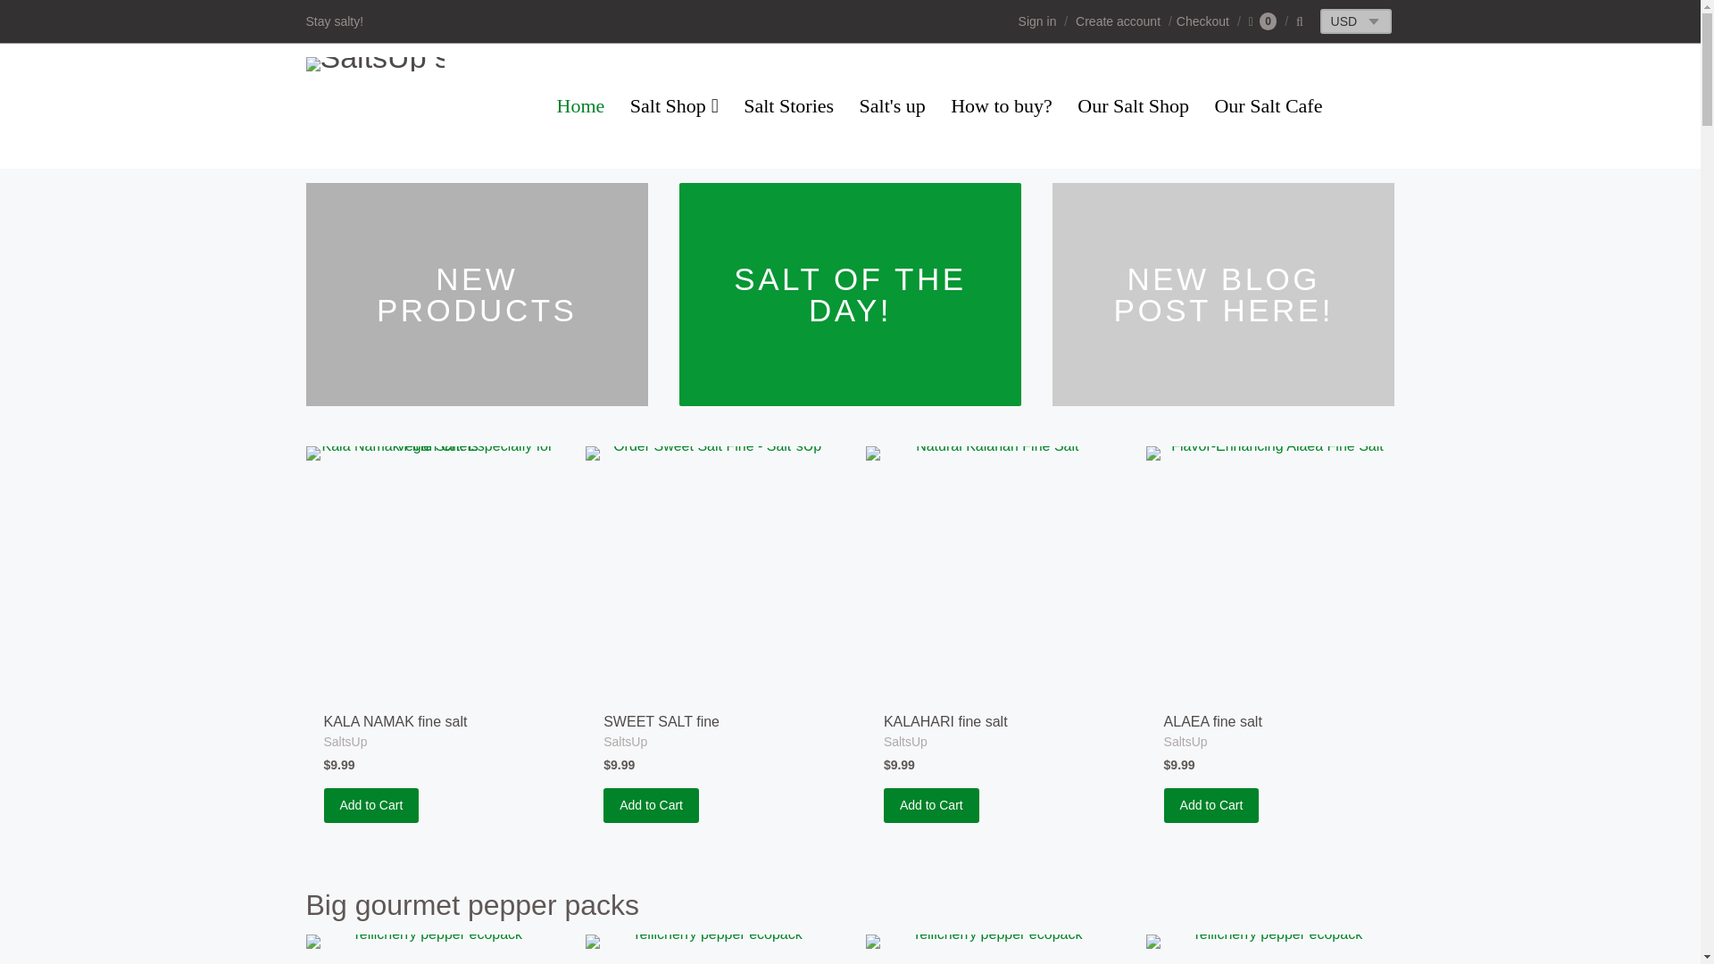 The image size is (1714, 964). Describe the element at coordinates (1001, 106) in the screenshot. I see `How to buy?` at that location.